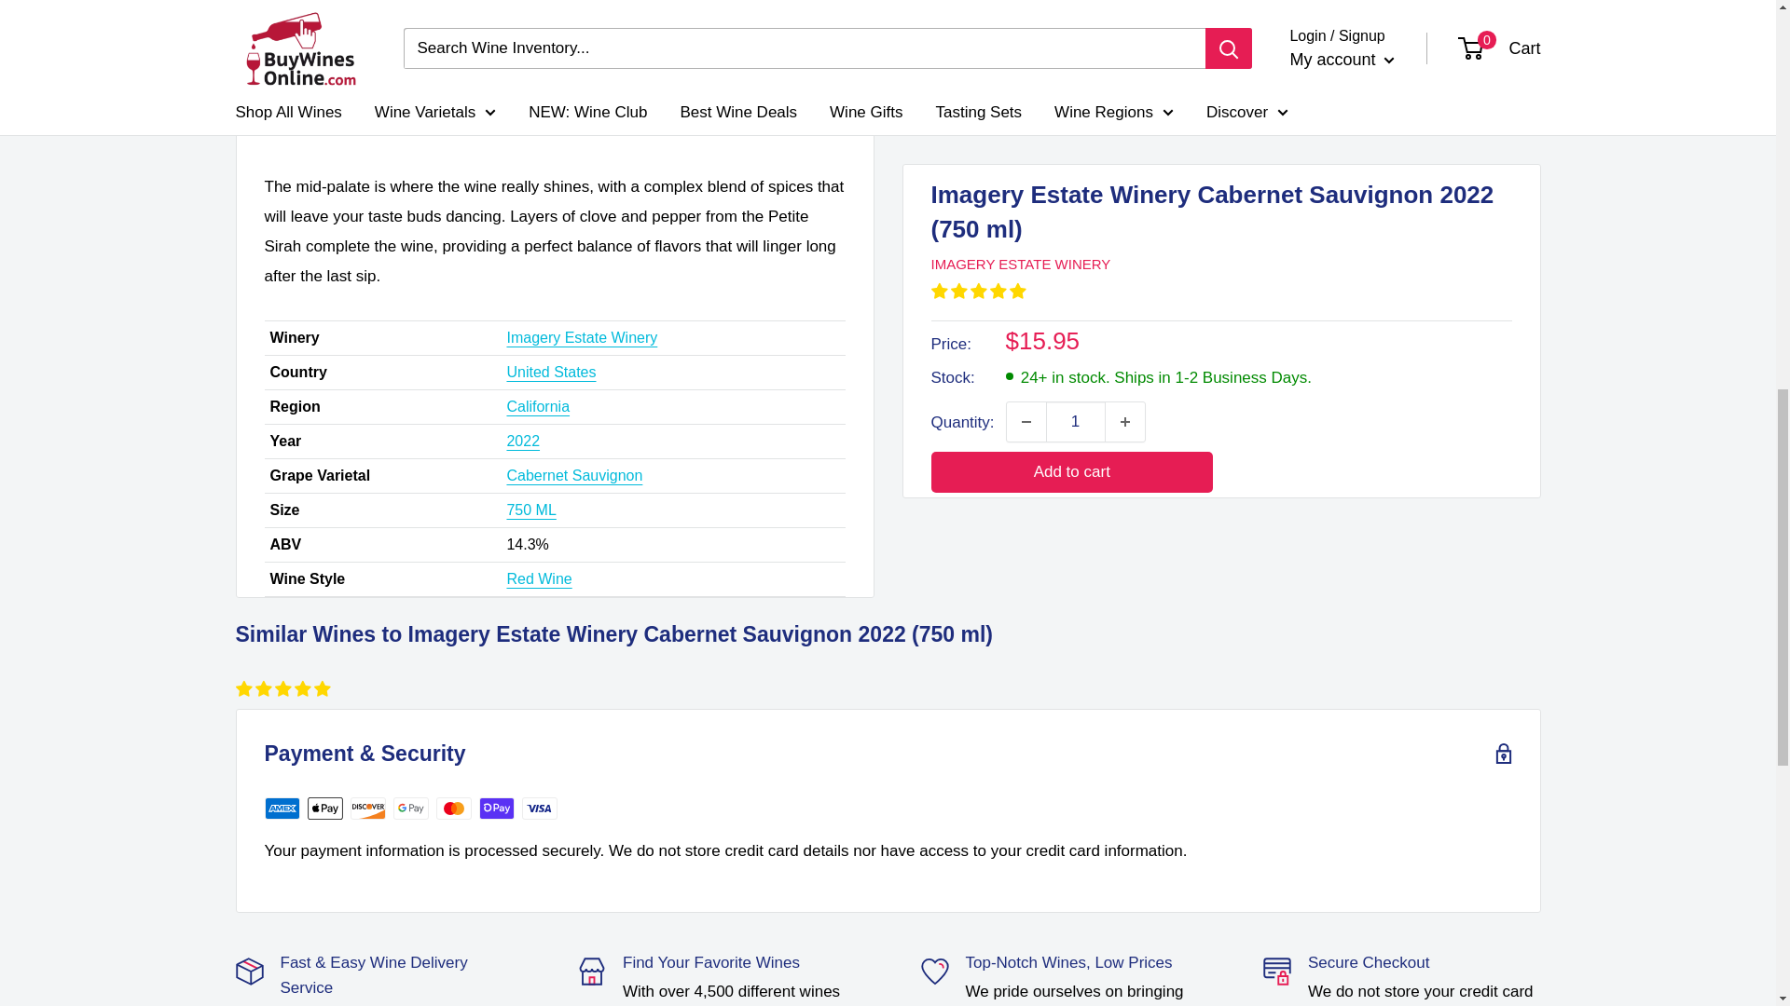 The width and height of the screenshot is (1790, 1006). Describe the element at coordinates (539, 578) in the screenshot. I see `Red Wine Collection` at that location.